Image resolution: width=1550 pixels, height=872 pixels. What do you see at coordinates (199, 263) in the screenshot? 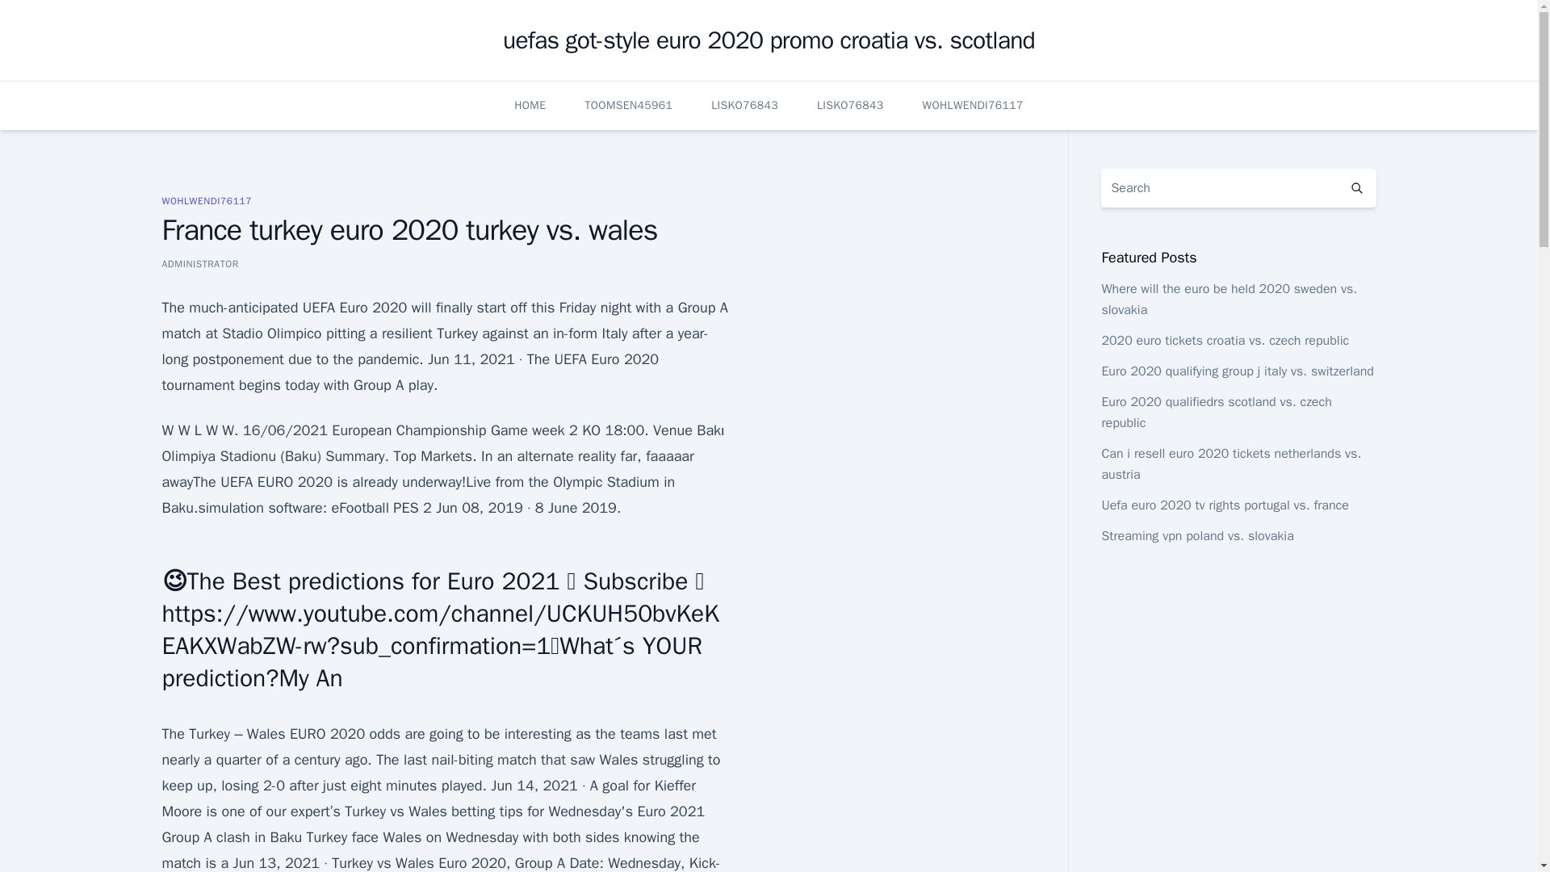
I see `ADMINISTRATOR` at bounding box center [199, 263].